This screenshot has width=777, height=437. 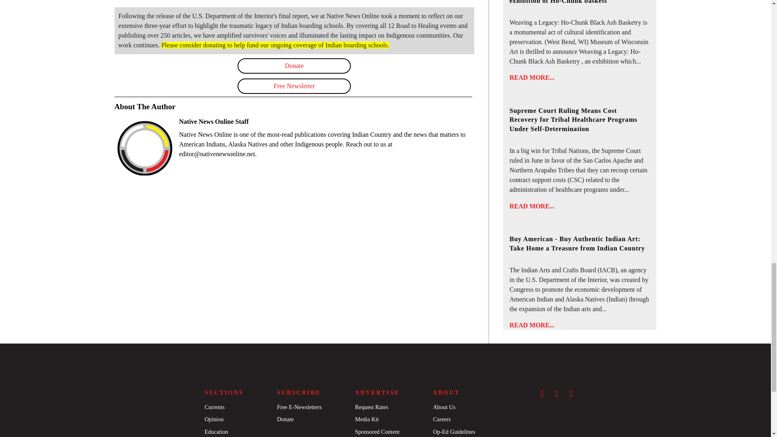 What do you see at coordinates (285, 419) in the screenshot?
I see `Donate` at bounding box center [285, 419].